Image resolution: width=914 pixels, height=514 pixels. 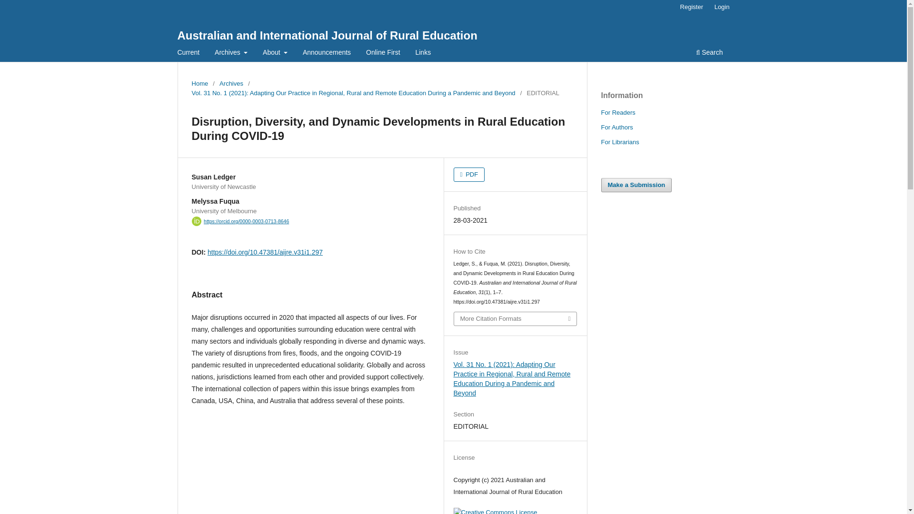 I want to click on More Citation Formats, so click(x=515, y=318).